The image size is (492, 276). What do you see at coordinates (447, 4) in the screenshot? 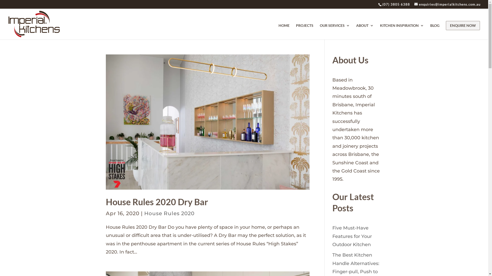
I see `enquiries@imperialkitchens.com.au` at bounding box center [447, 4].